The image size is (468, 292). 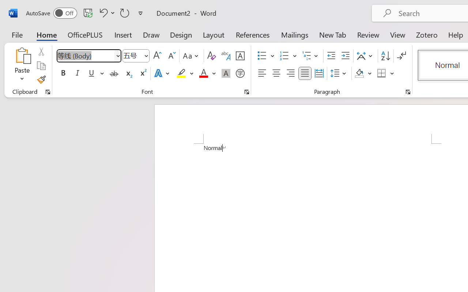 I want to click on Text Highlight Color, so click(x=185, y=73).